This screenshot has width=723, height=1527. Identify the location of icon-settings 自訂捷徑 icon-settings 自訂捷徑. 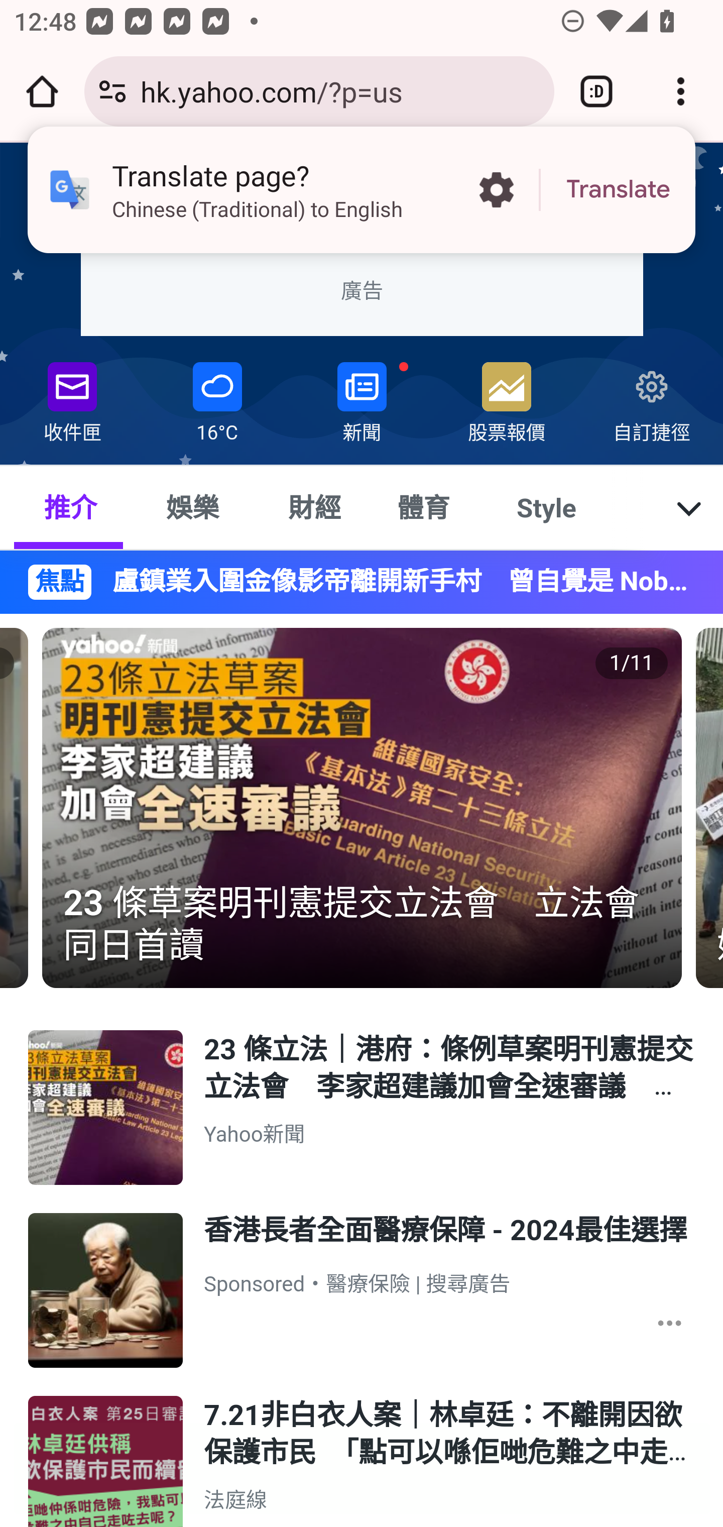
(650, 398).